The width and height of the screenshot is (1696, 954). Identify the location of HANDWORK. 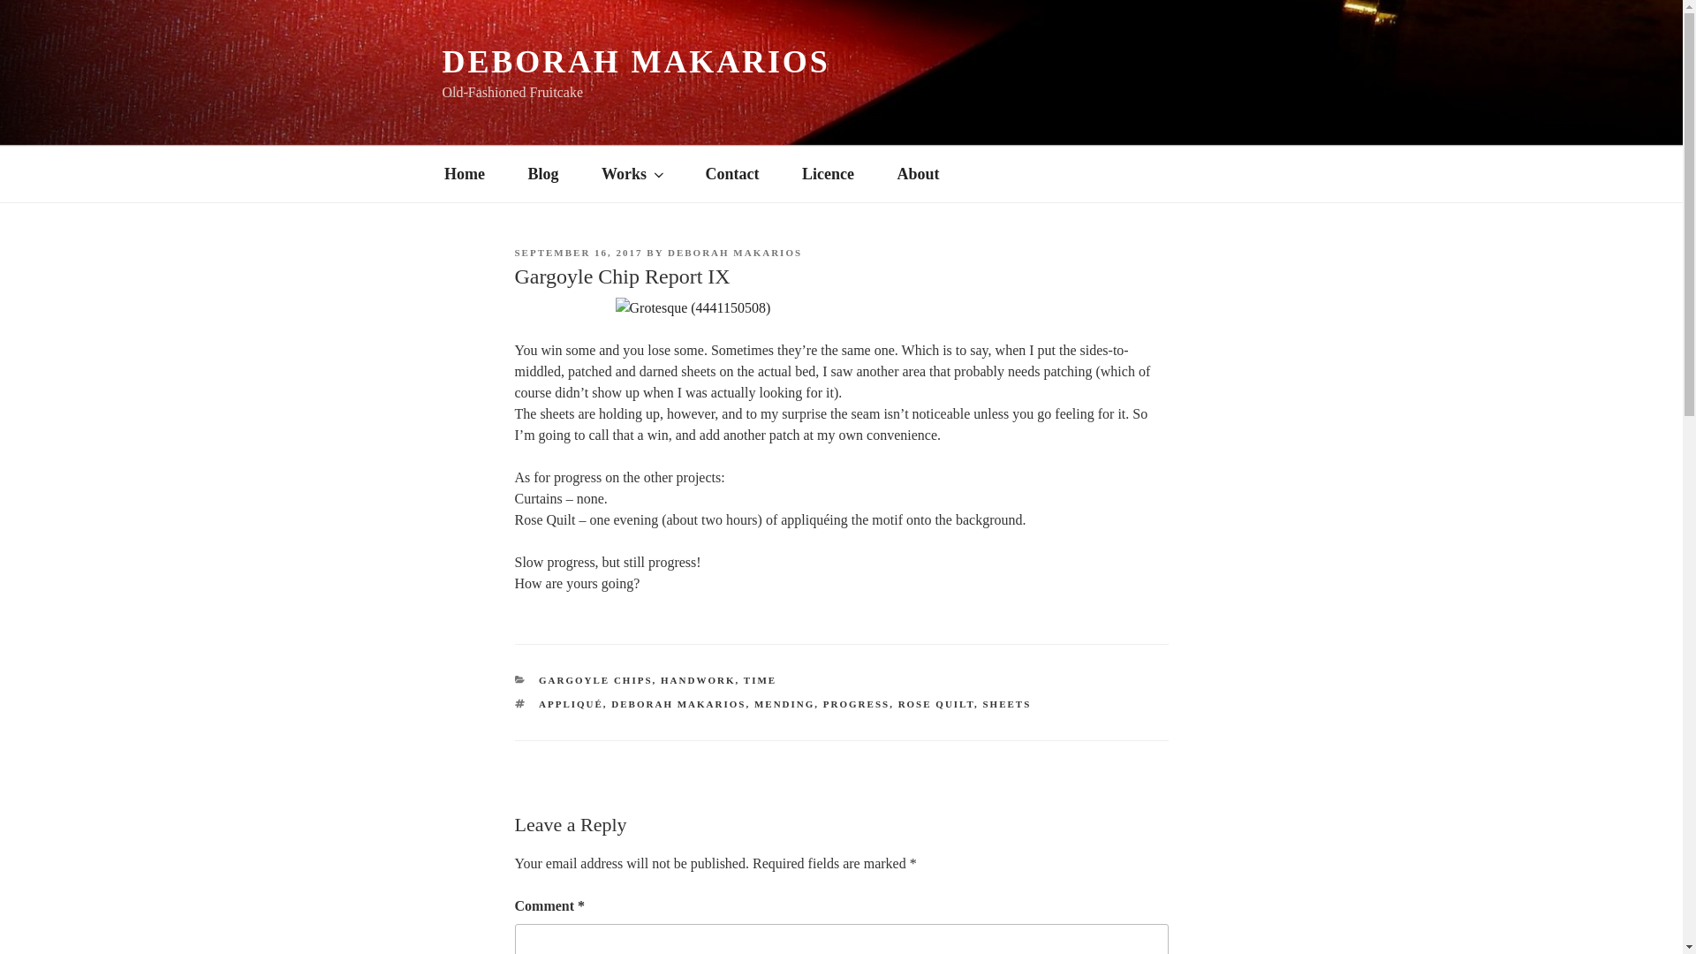
(698, 680).